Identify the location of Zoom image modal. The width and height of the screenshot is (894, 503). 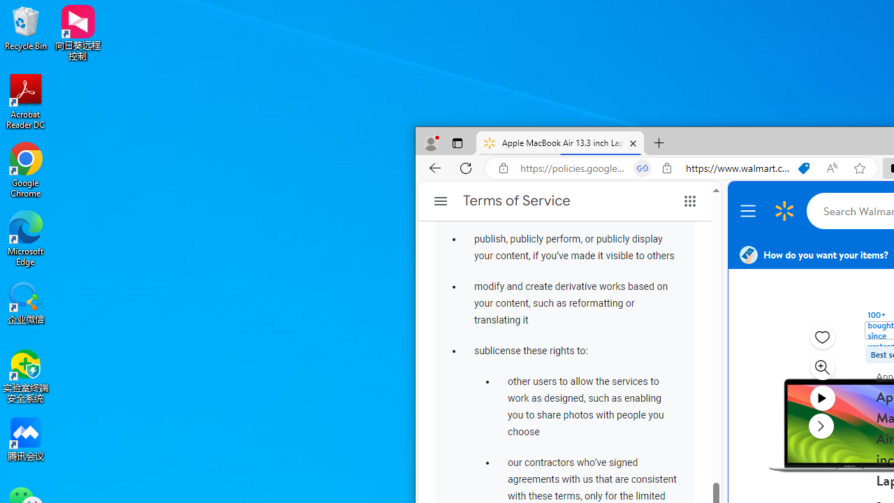
(821, 367).